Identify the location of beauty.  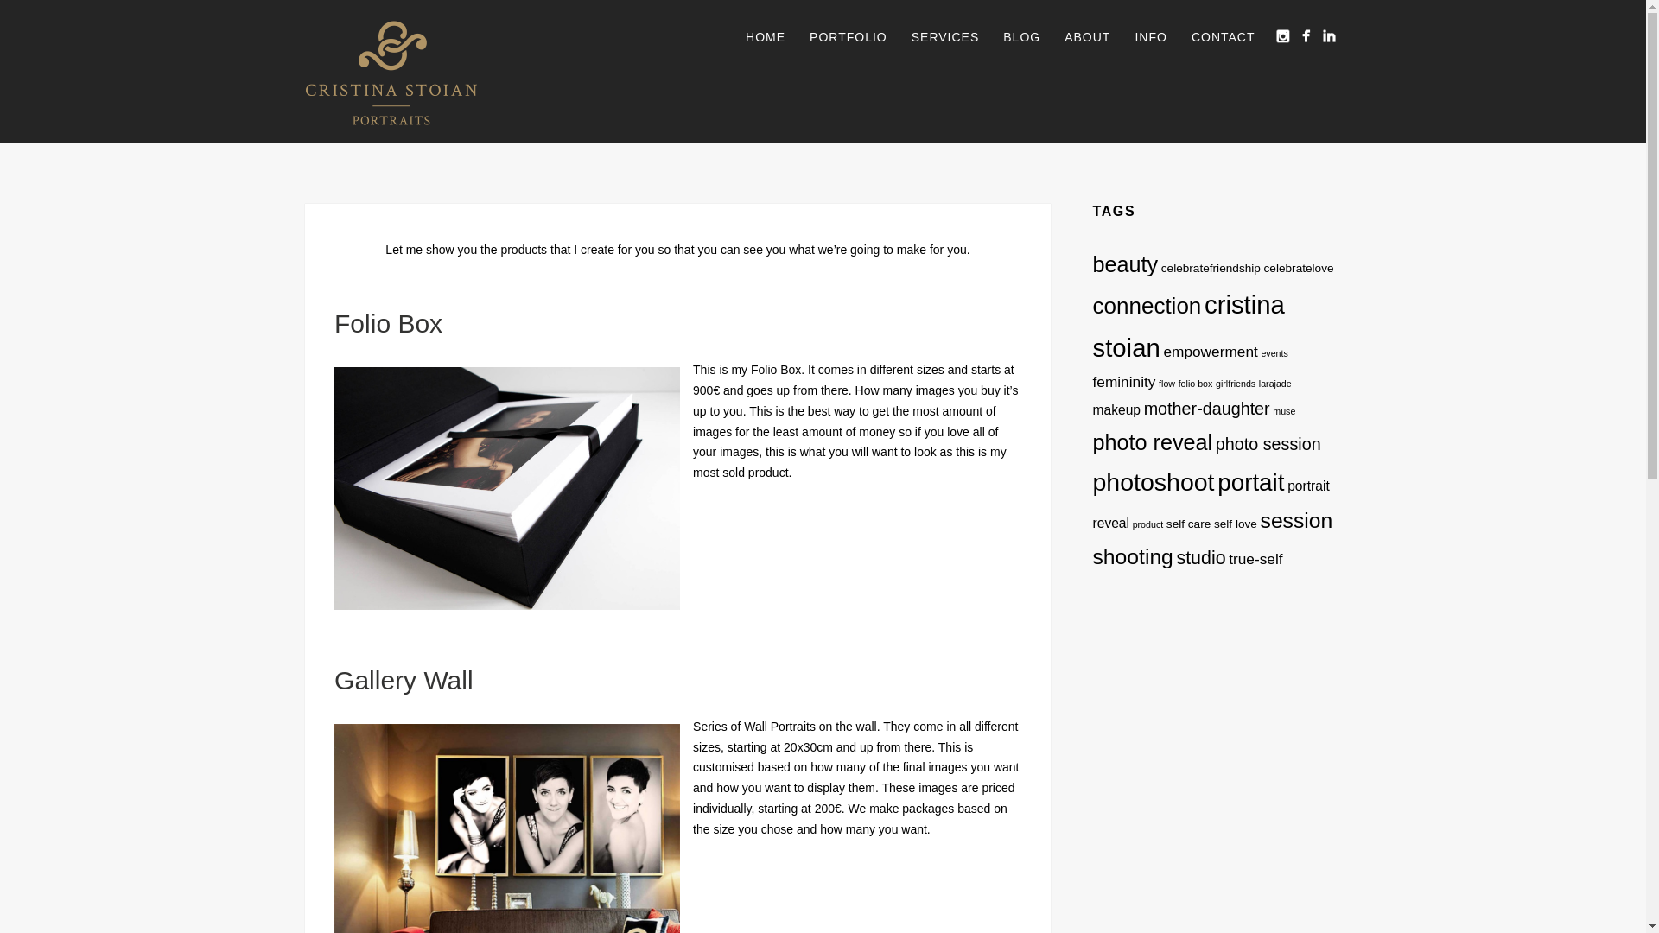
(1125, 263).